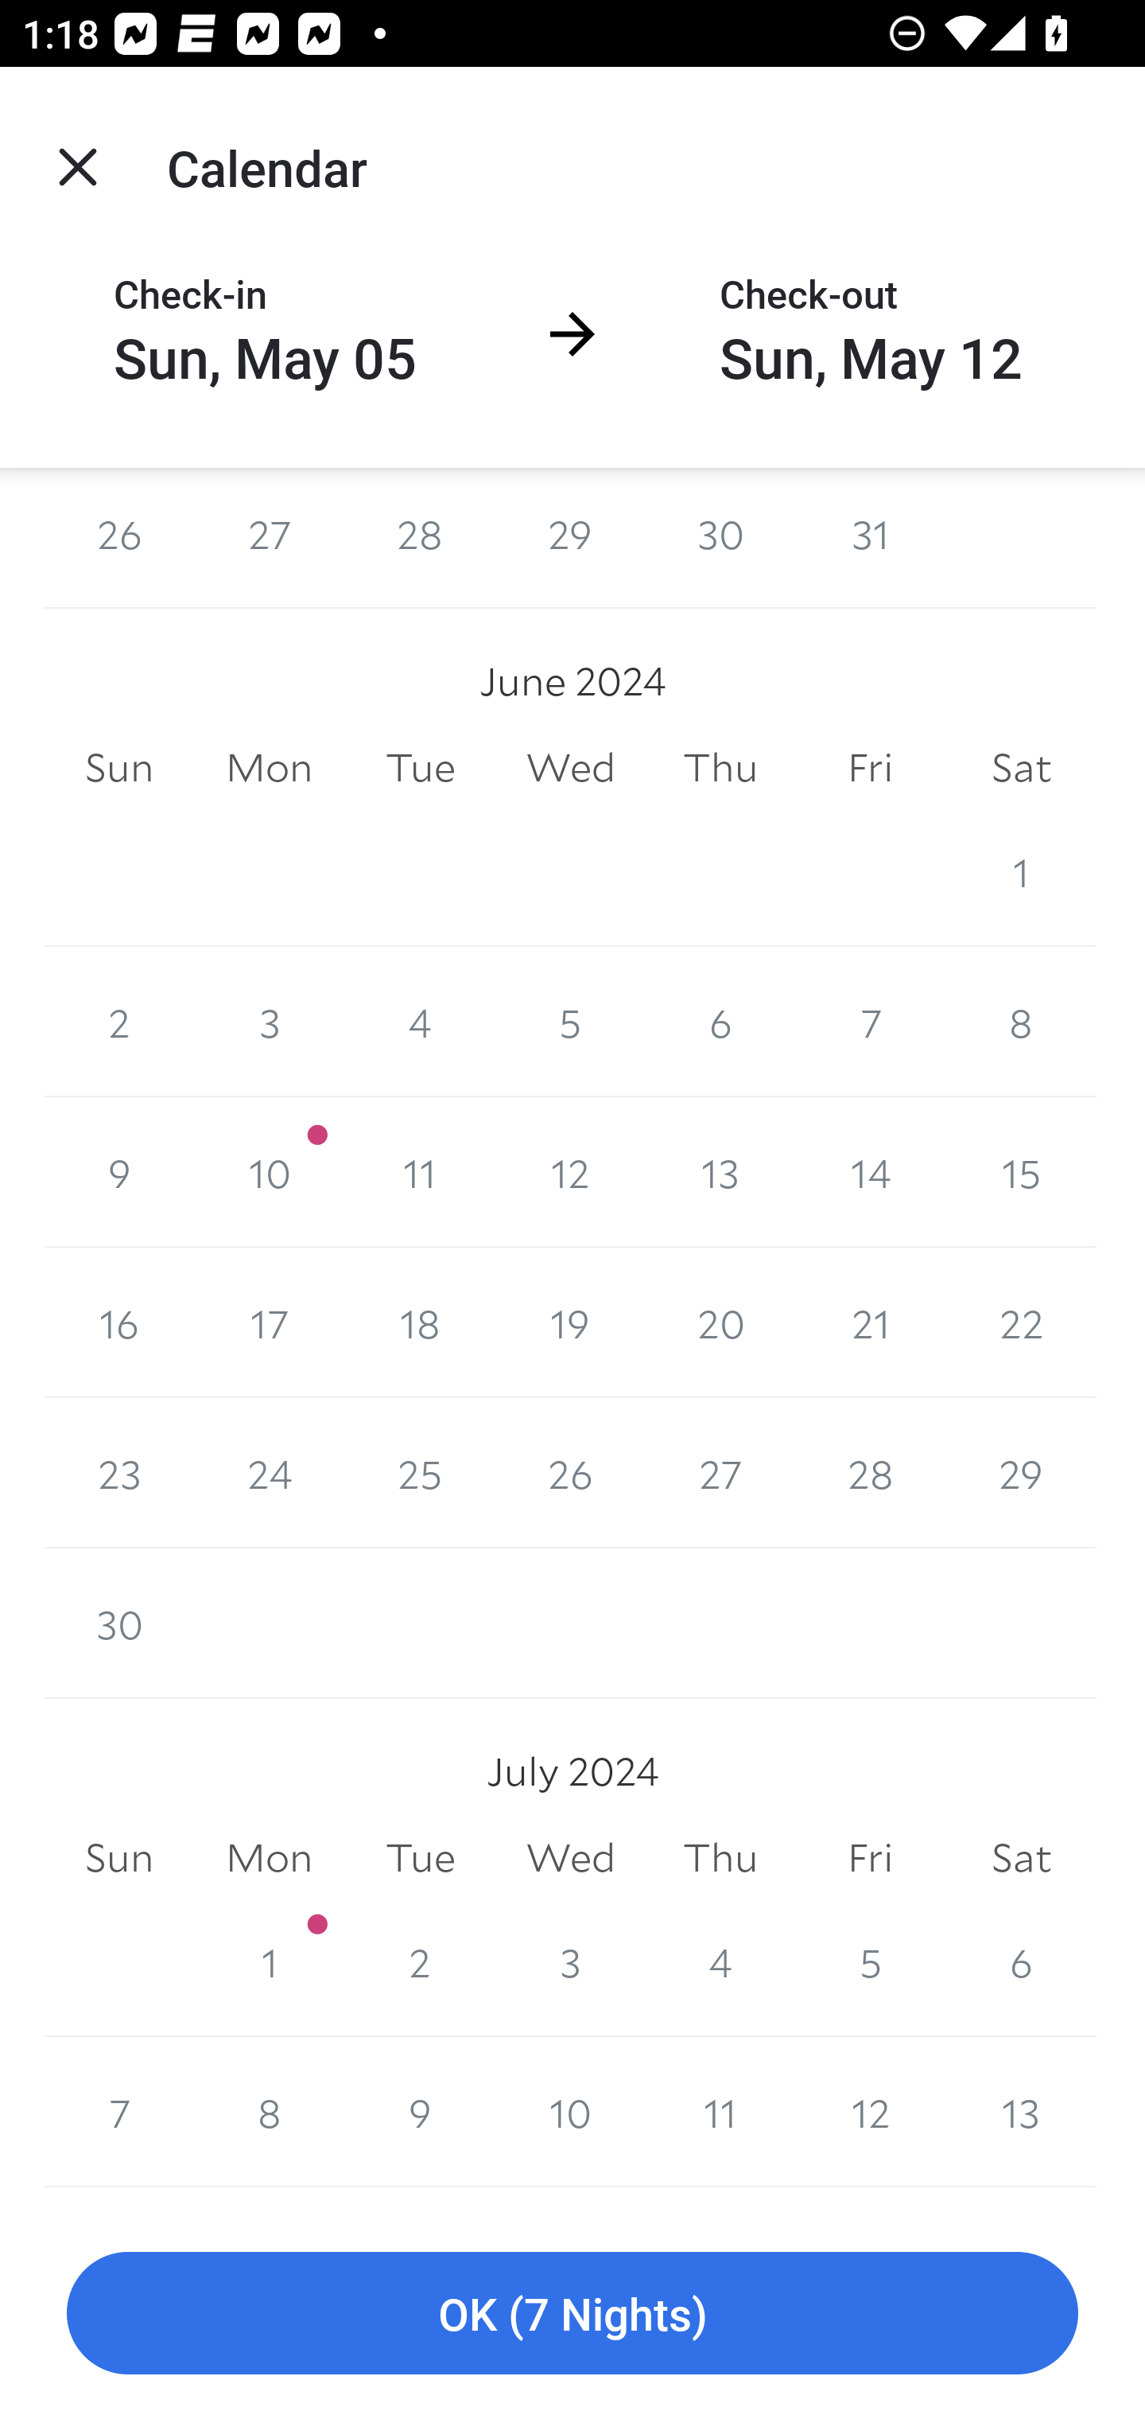  Describe the element at coordinates (119, 1857) in the screenshot. I see `Sun` at that location.